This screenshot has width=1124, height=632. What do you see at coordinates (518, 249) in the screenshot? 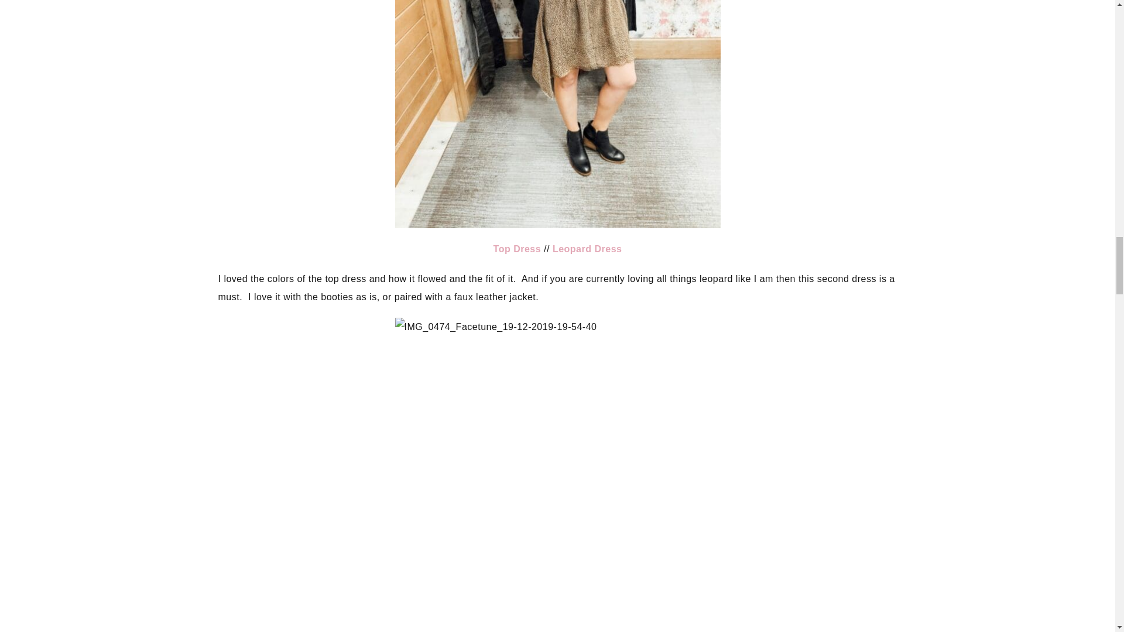
I see `Top Dress` at bounding box center [518, 249].